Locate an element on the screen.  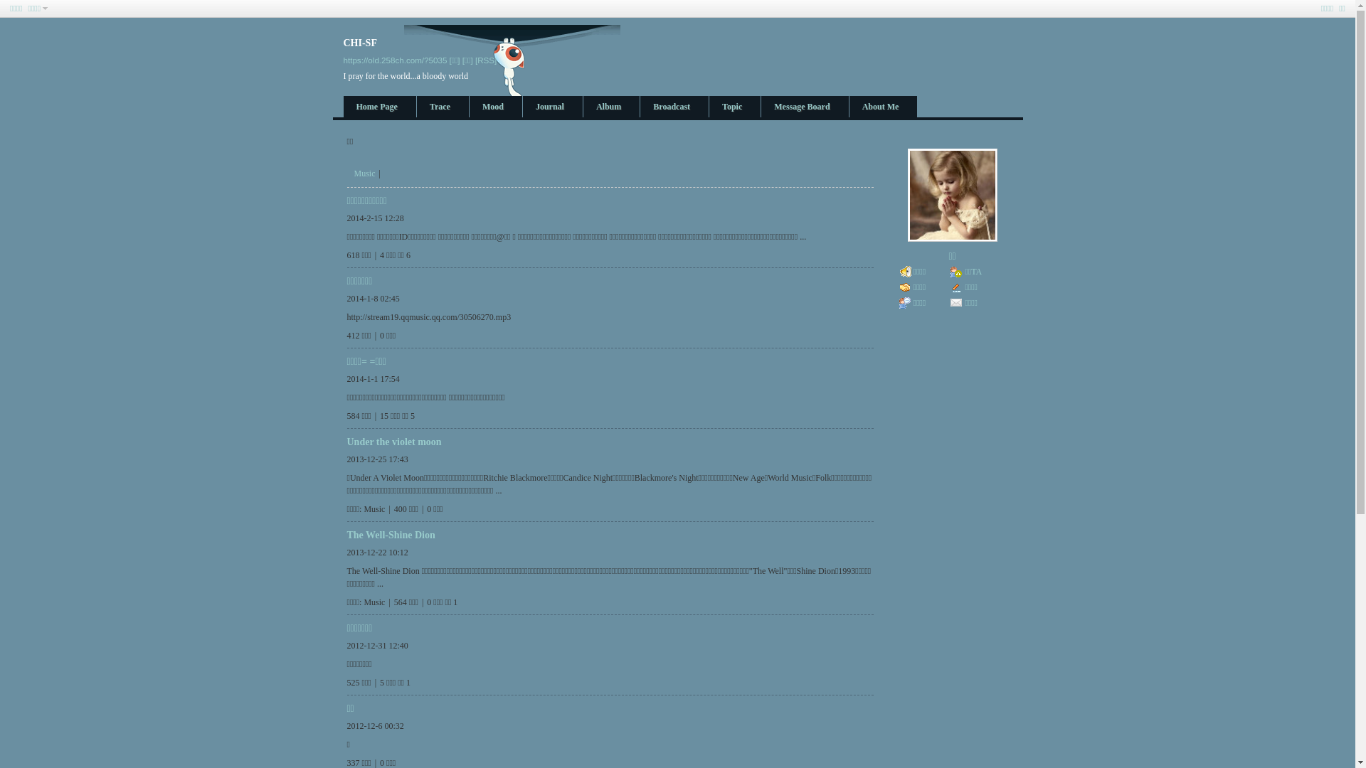
Message Board is located at coordinates (805, 108).